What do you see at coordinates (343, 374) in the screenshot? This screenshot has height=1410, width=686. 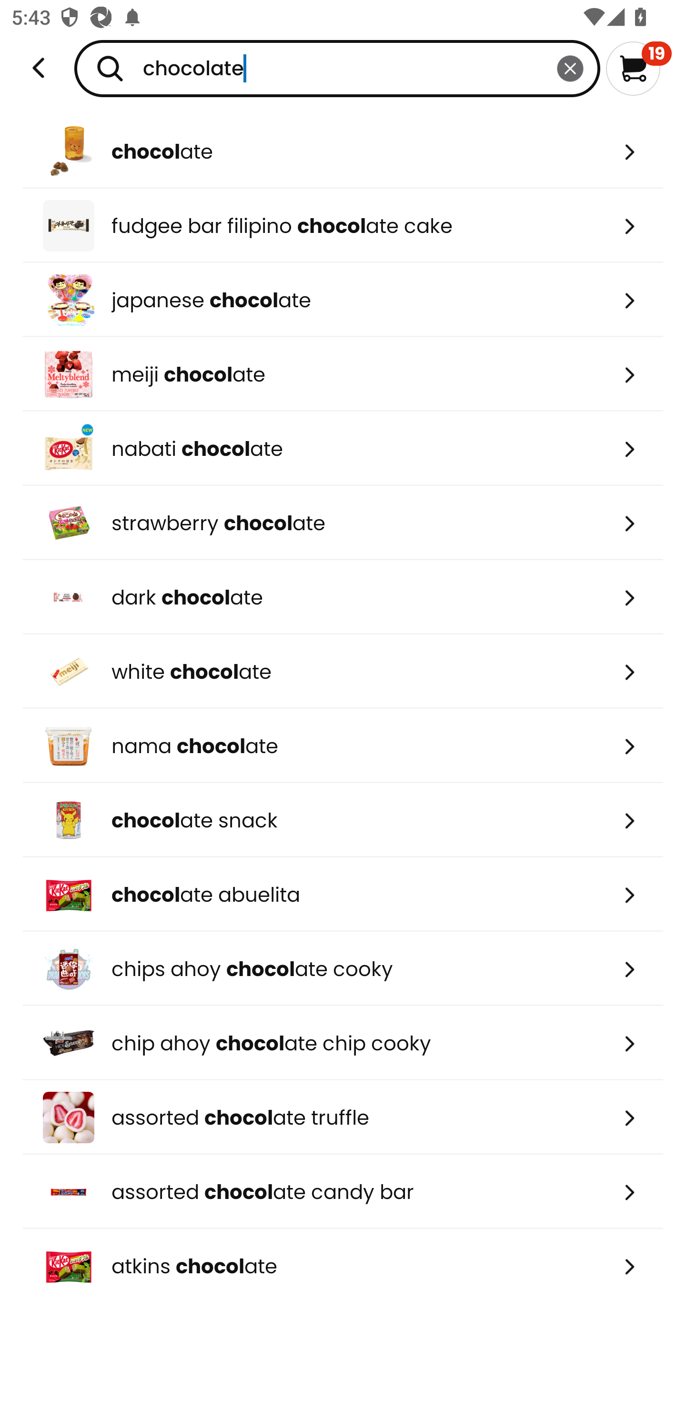 I see `meiji chocolate` at bounding box center [343, 374].